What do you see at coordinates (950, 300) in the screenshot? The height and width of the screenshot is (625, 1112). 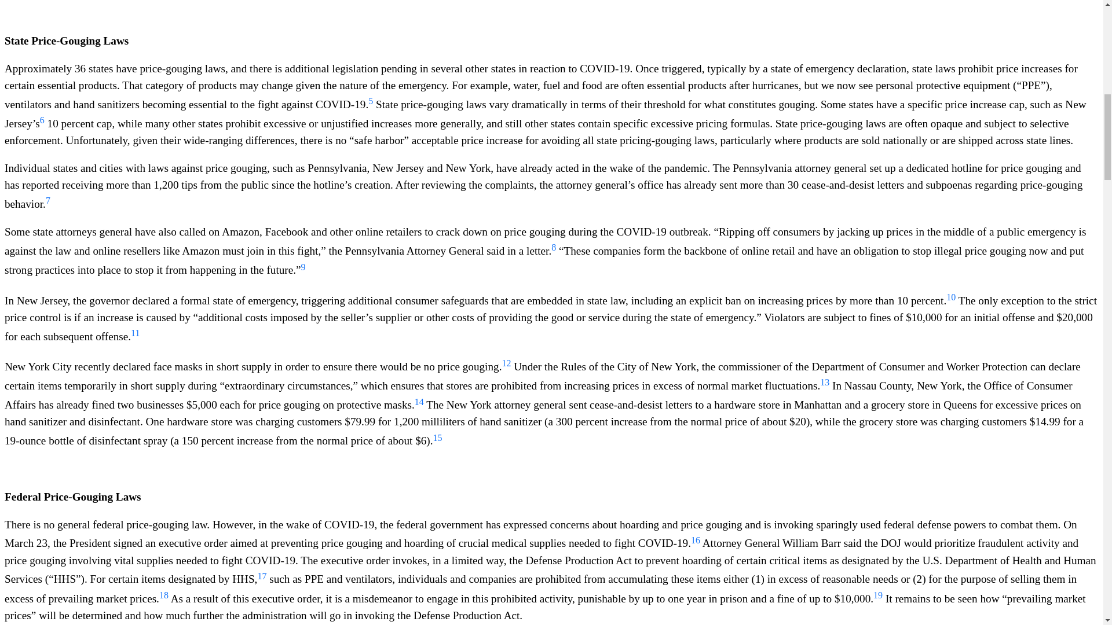 I see `10` at bounding box center [950, 300].